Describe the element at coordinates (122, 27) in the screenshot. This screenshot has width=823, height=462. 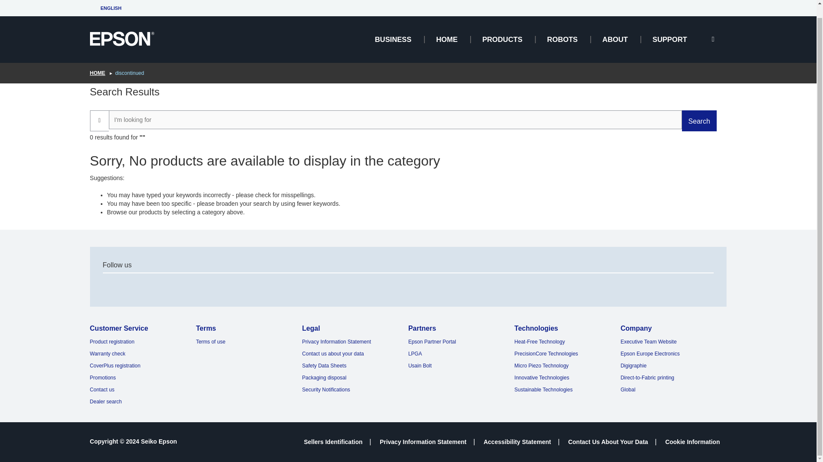
I see `Epson` at that location.